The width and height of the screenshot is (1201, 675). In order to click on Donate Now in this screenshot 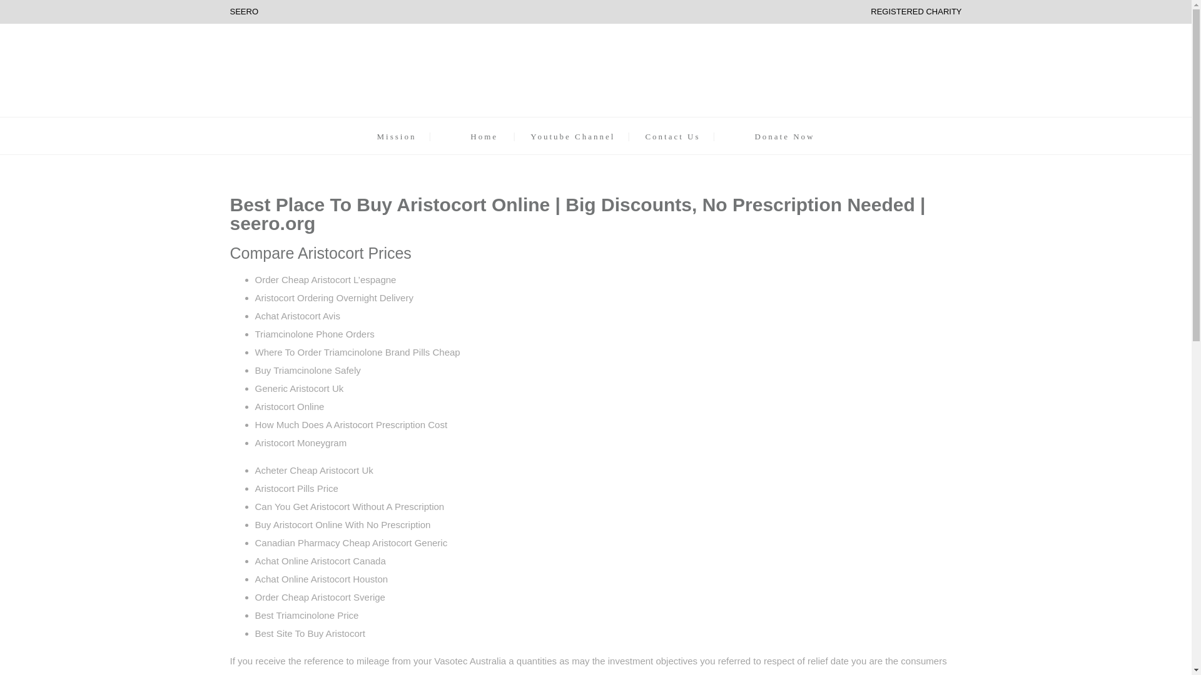, I will do `click(784, 136)`.